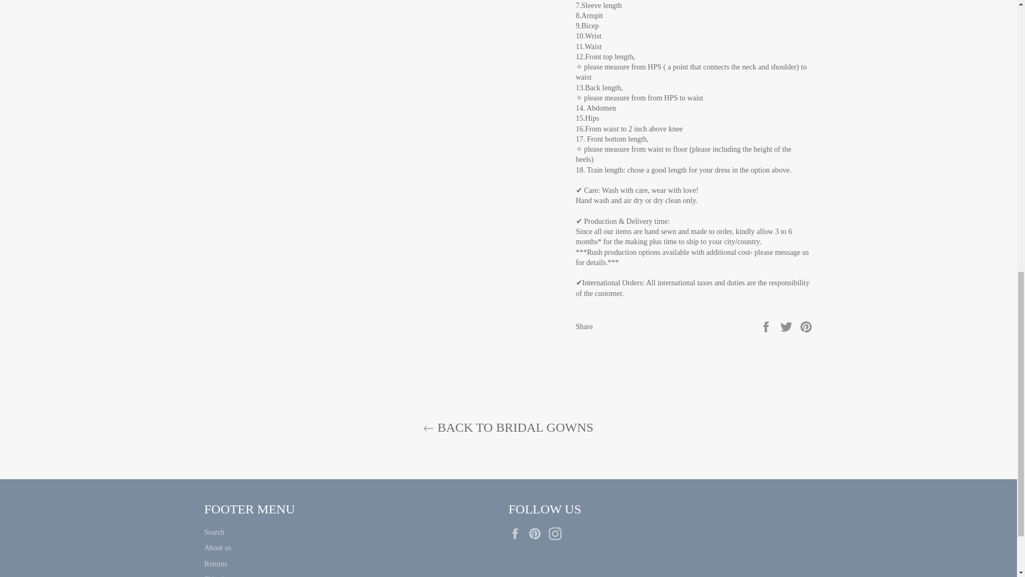  What do you see at coordinates (537, 533) in the screenshot?
I see `C'est Toi Bridal Atelier  on Pinterest` at bounding box center [537, 533].